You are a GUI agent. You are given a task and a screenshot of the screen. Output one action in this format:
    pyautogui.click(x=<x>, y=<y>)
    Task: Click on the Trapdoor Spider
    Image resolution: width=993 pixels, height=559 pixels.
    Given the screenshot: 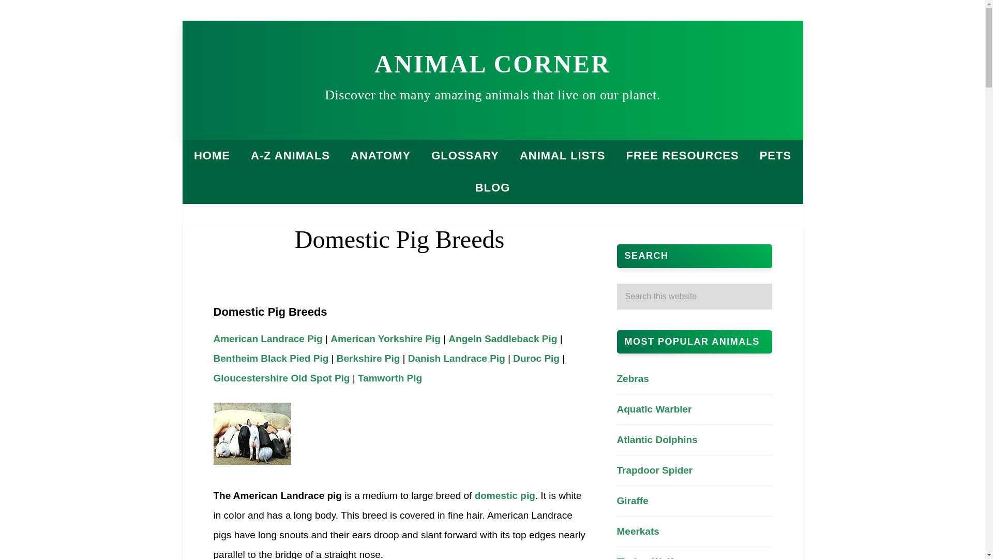 What is the action you would take?
    pyautogui.click(x=654, y=470)
    